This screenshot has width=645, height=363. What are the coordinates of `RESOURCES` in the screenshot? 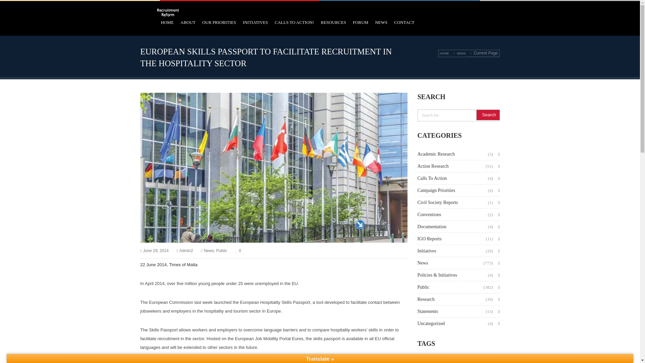 It's located at (333, 22).